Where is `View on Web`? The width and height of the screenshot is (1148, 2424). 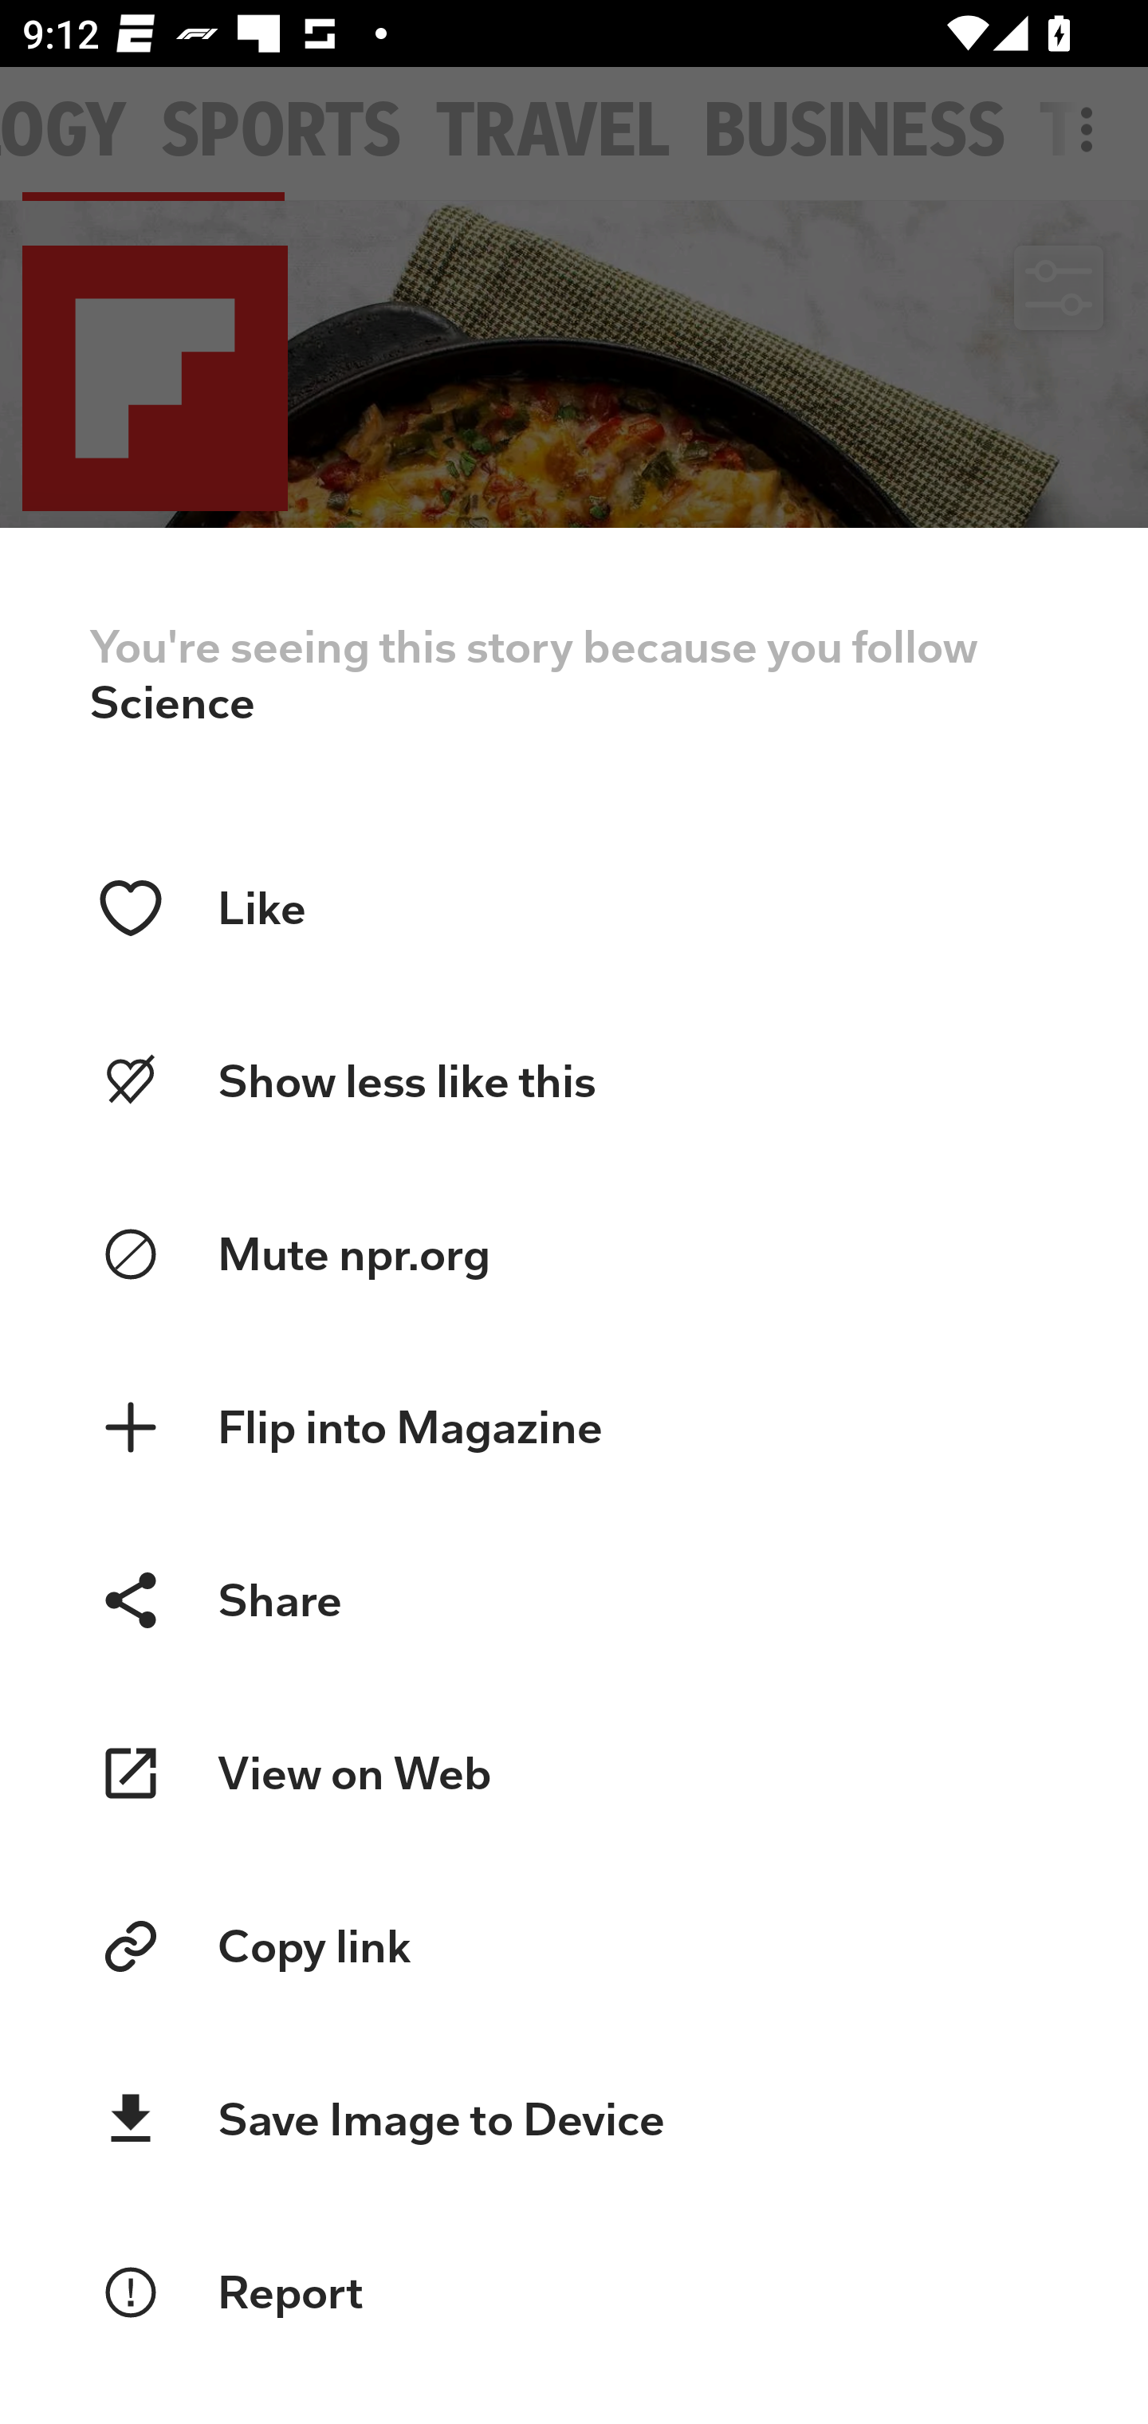 View on Web is located at coordinates (574, 1773).